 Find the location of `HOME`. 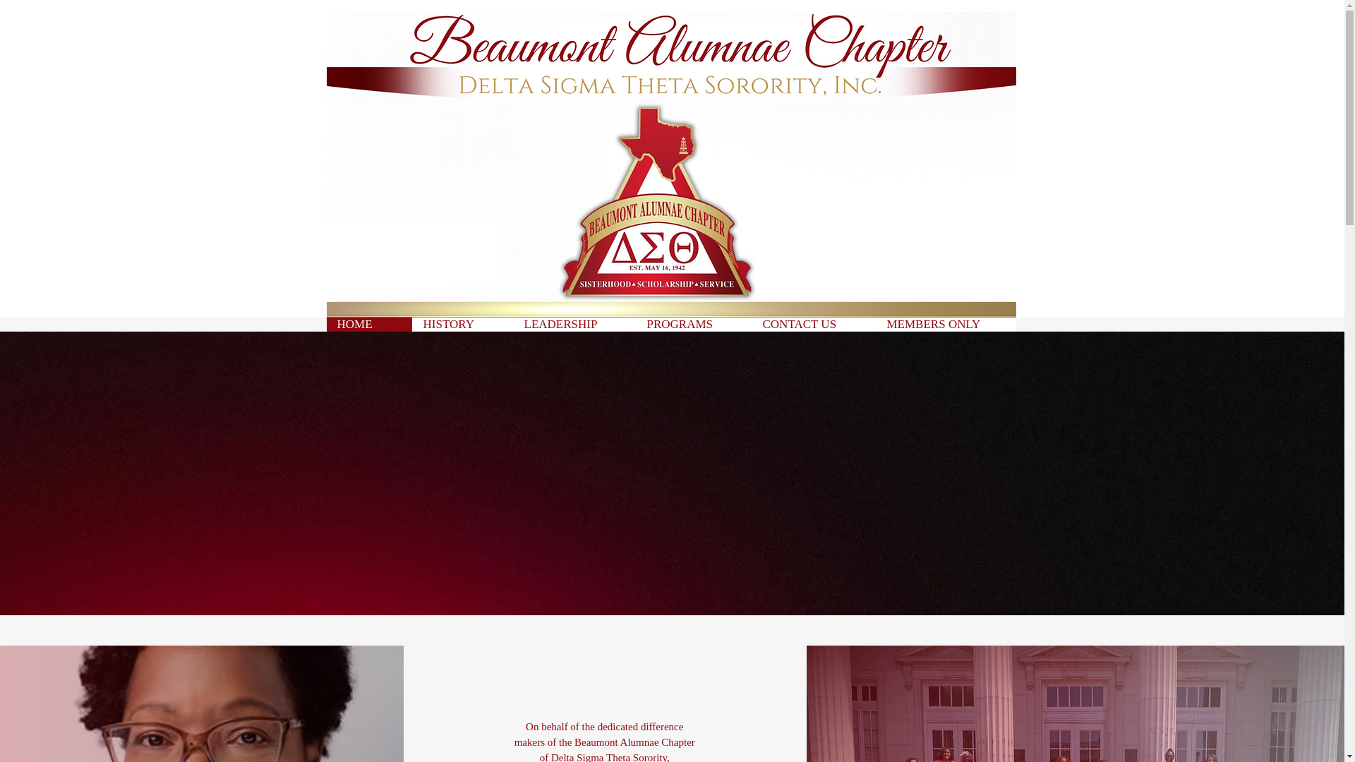

HOME is located at coordinates (368, 325).